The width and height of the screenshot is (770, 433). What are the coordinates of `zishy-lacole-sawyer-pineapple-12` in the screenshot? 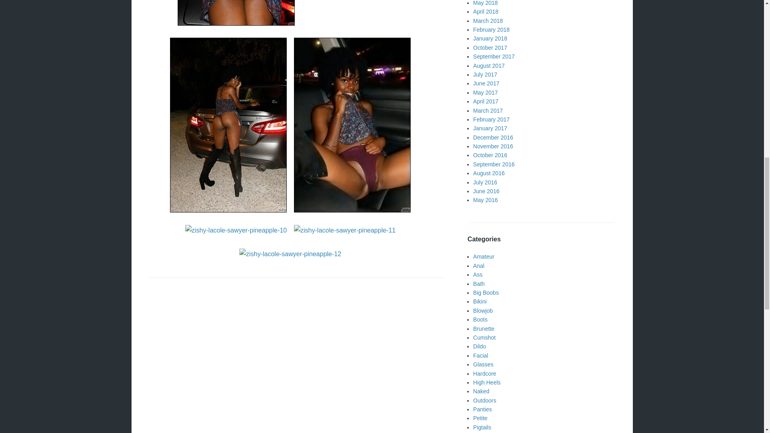 It's located at (290, 253).